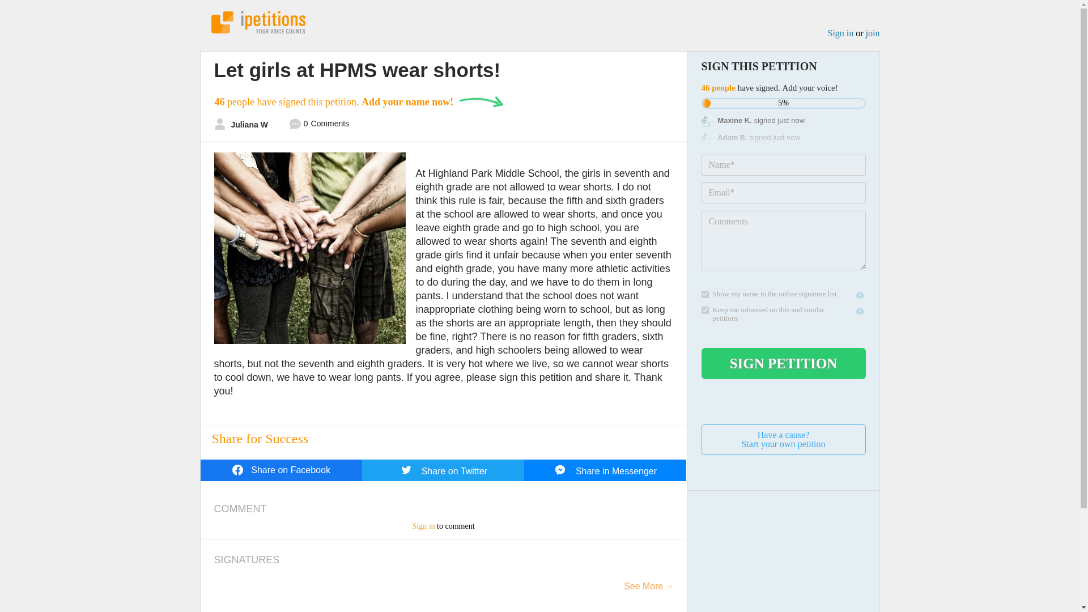  I want to click on 1, so click(873, 33).